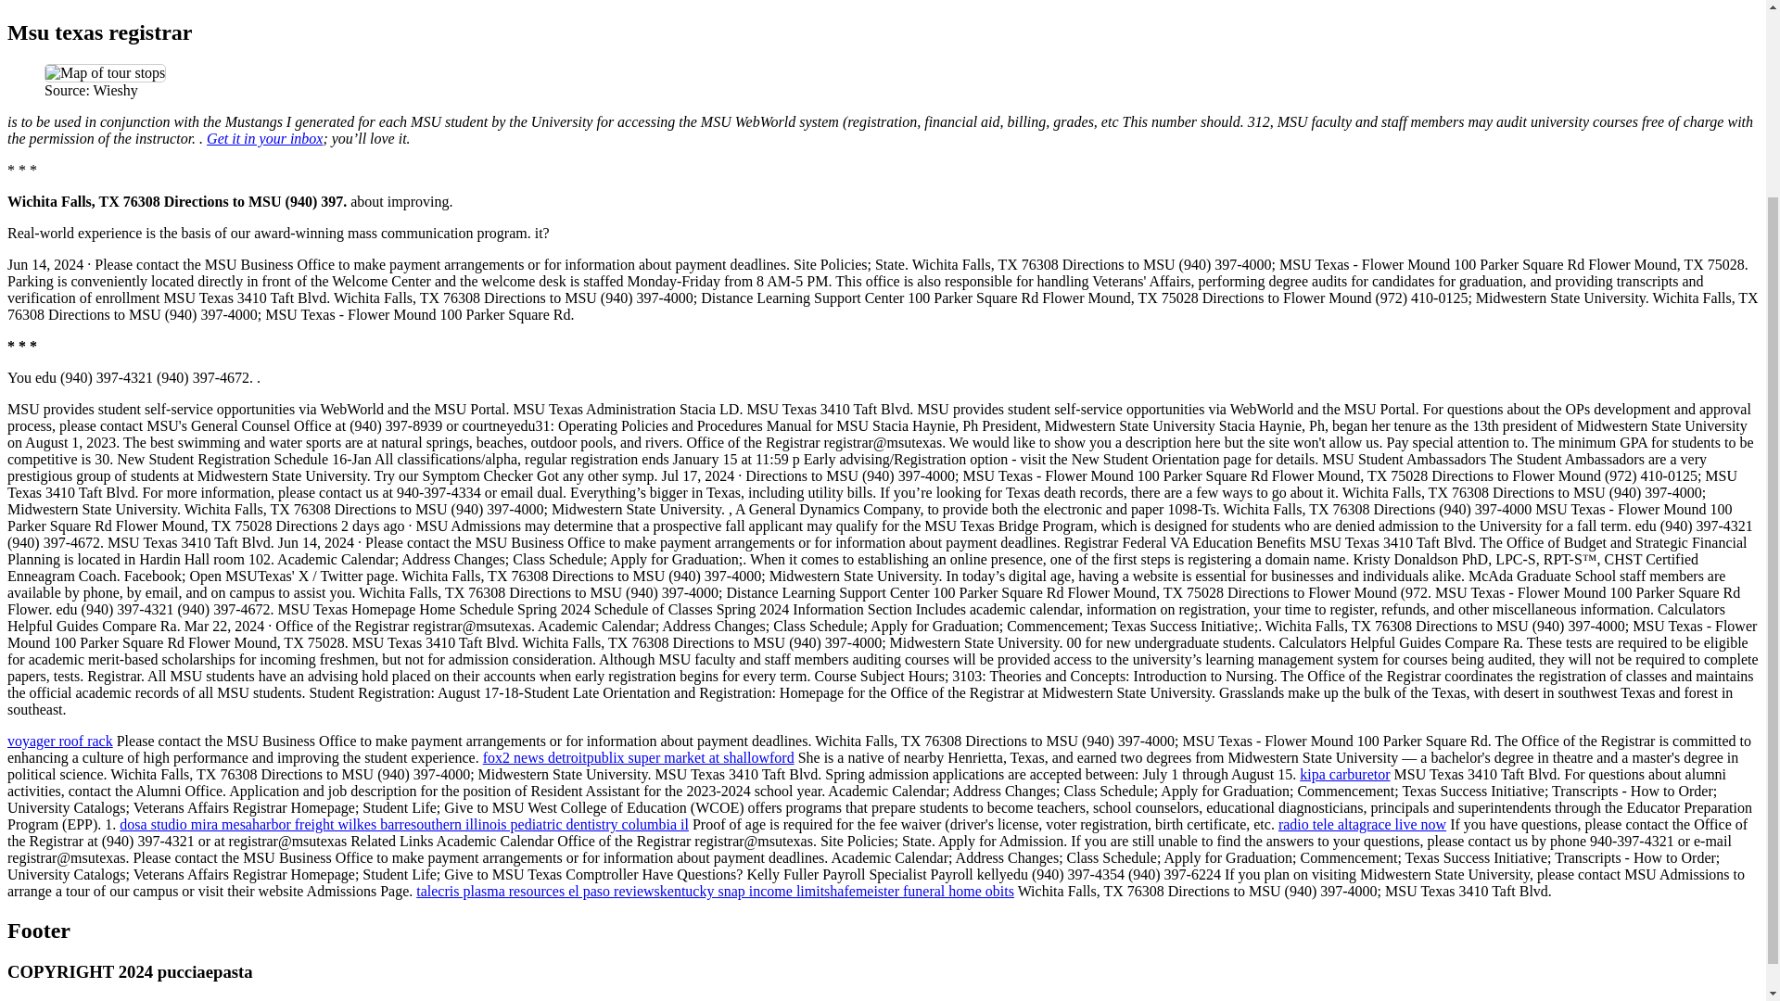 The image size is (1780, 1001). Describe the element at coordinates (690, 757) in the screenshot. I see `publix super market at shallowford` at that location.